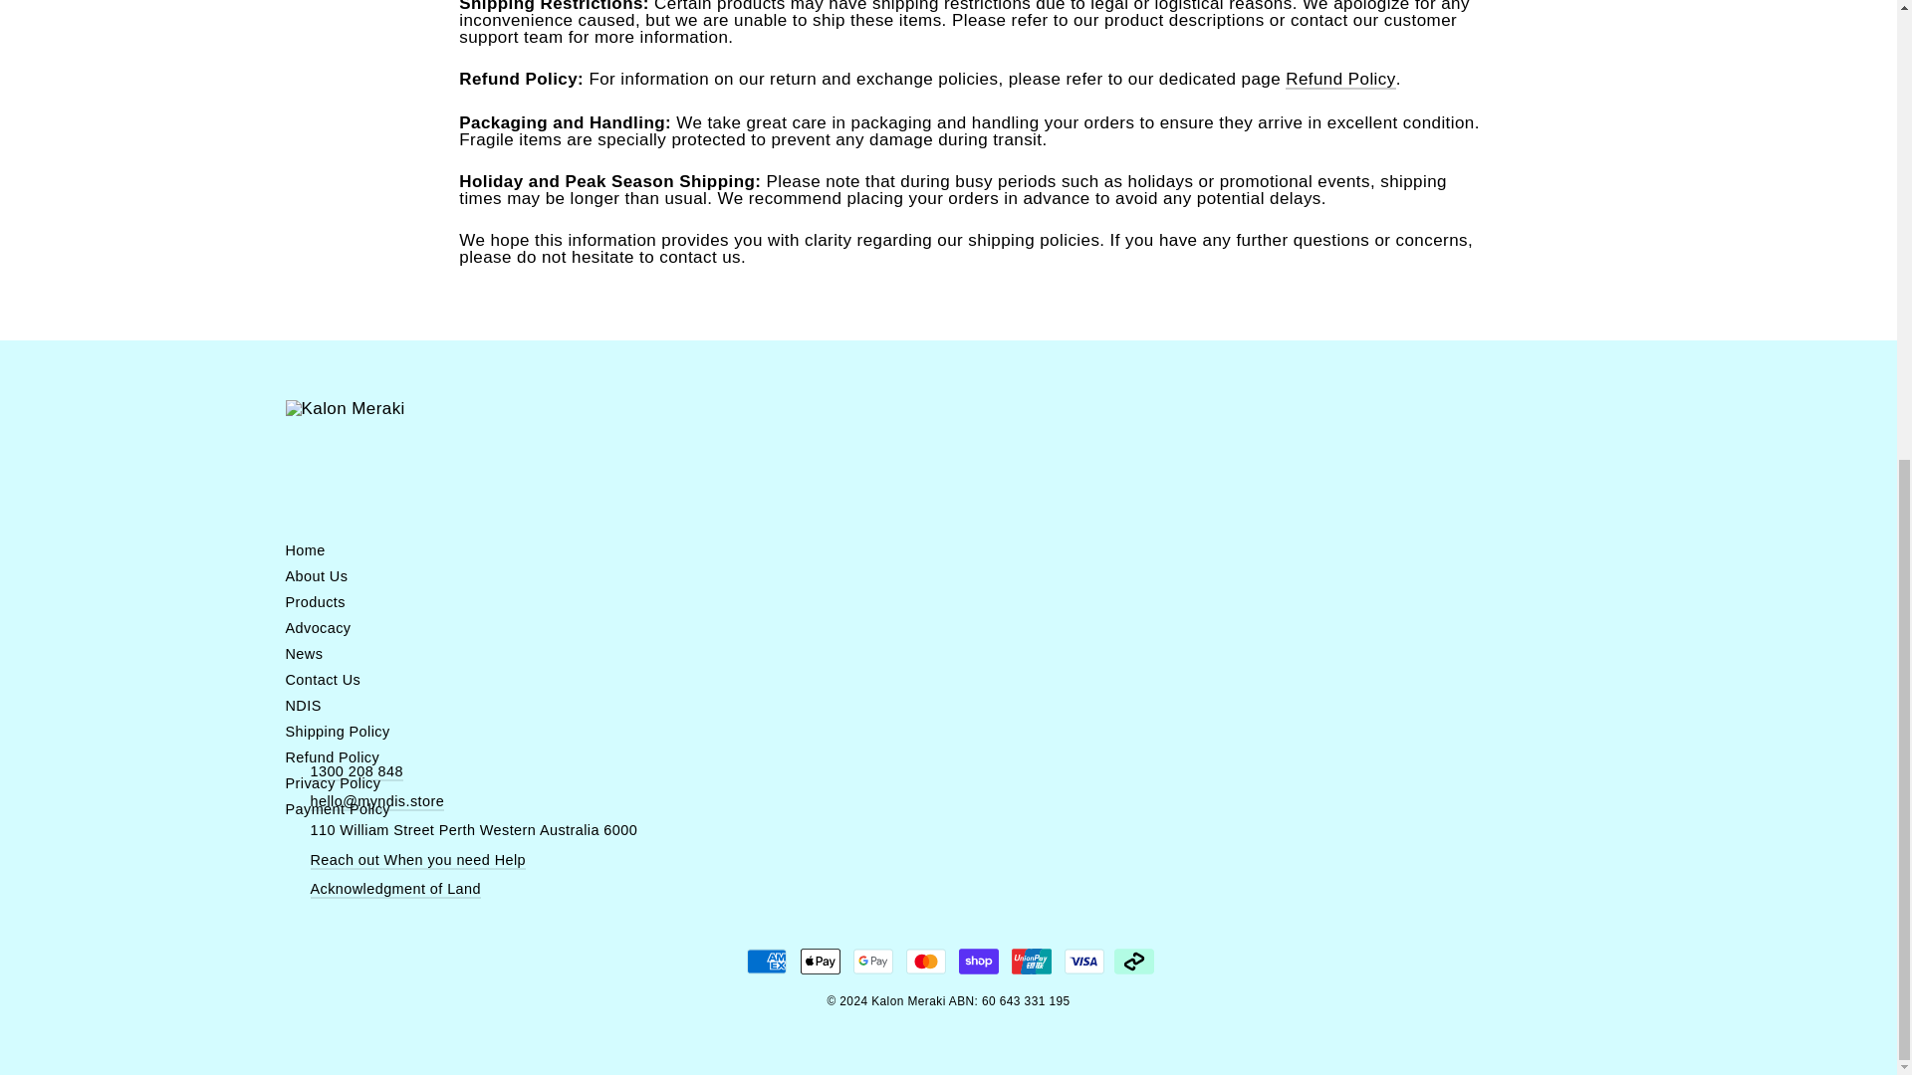  Describe the element at coordinates (872, 962) in the screenshot. I see `Google Pay` at that location.